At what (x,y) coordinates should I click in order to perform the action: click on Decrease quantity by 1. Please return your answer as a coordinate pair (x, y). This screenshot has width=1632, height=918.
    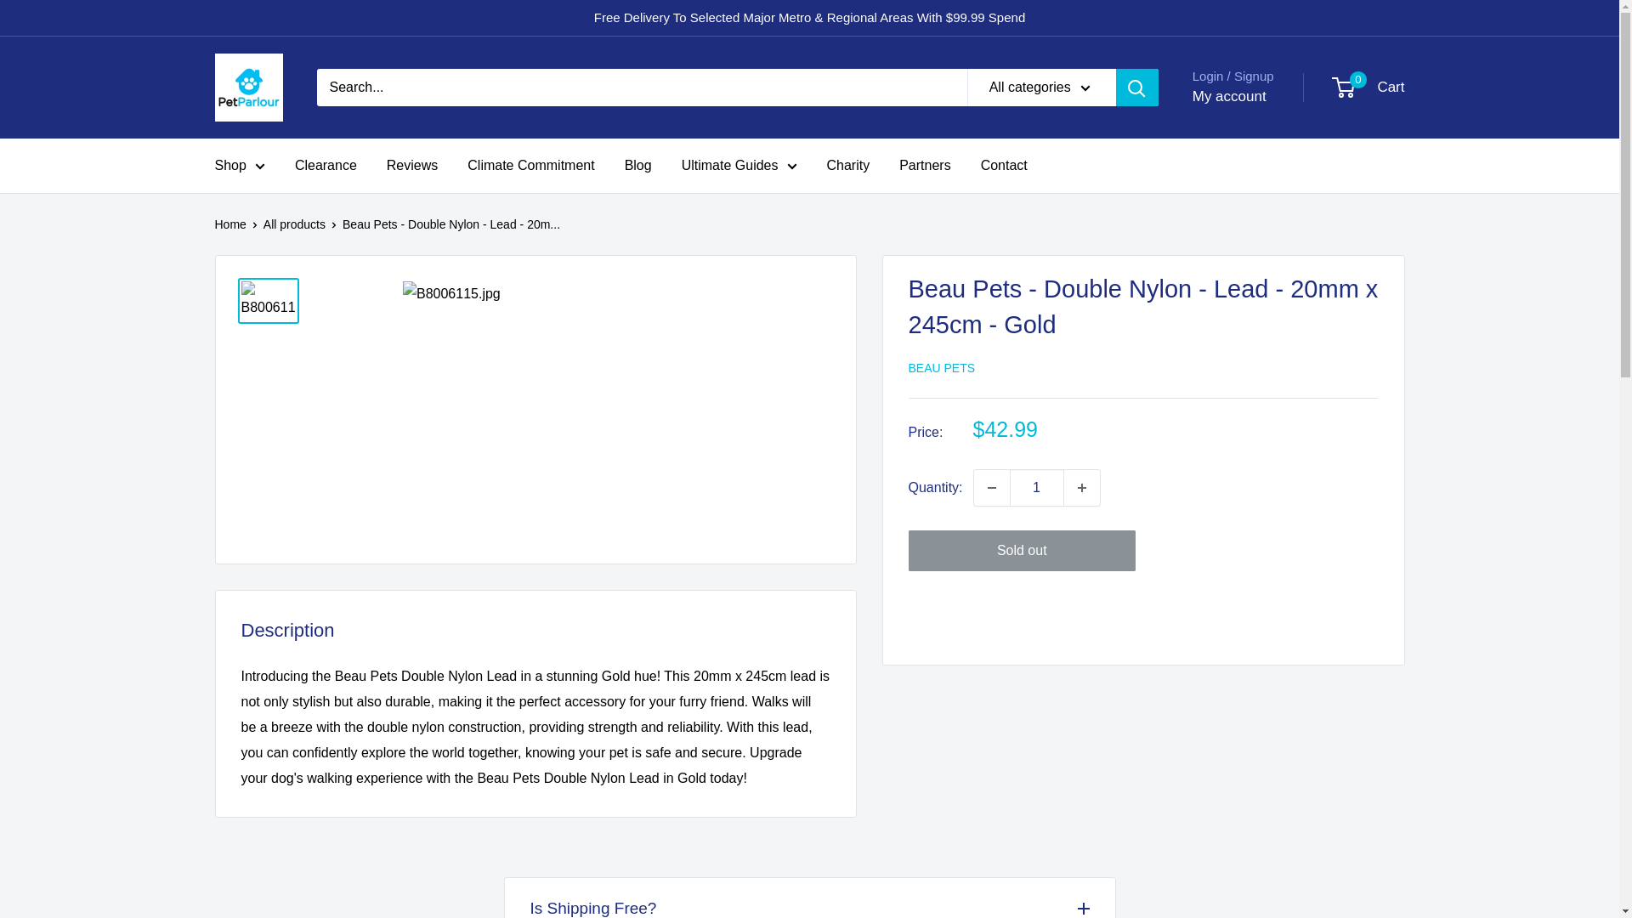
    Looking at the image, I should click on (992, 488).